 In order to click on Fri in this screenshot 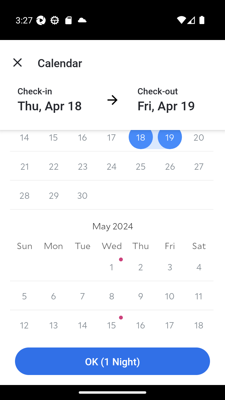, I will do `click(169, 246)`.